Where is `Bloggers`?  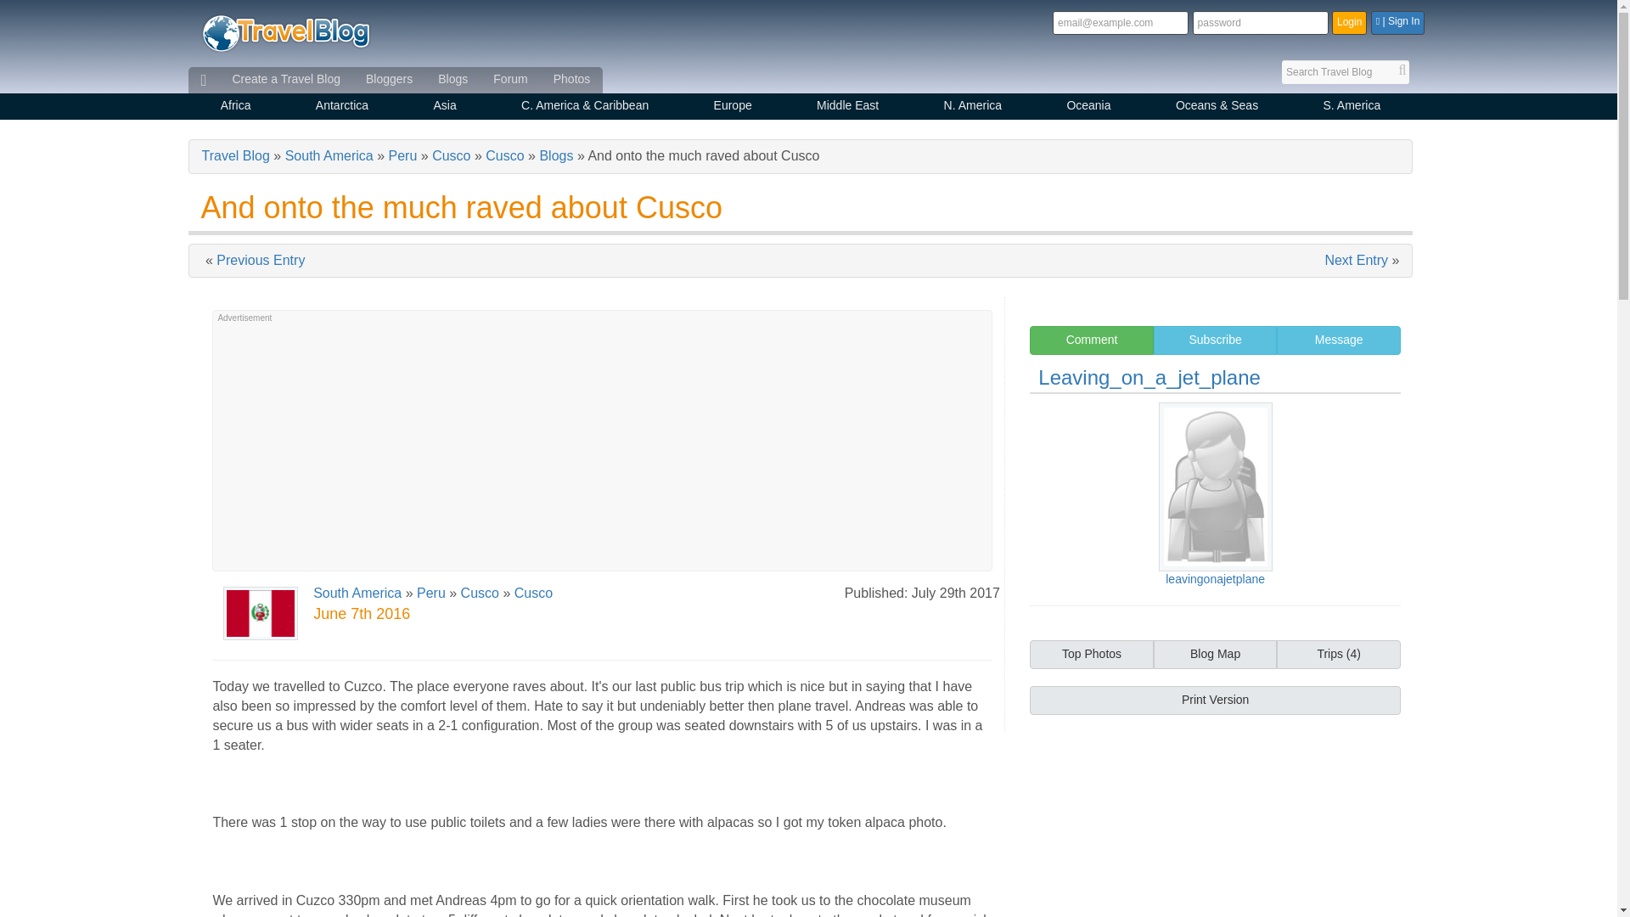
Bloggers is located at coordinates (389, 80).